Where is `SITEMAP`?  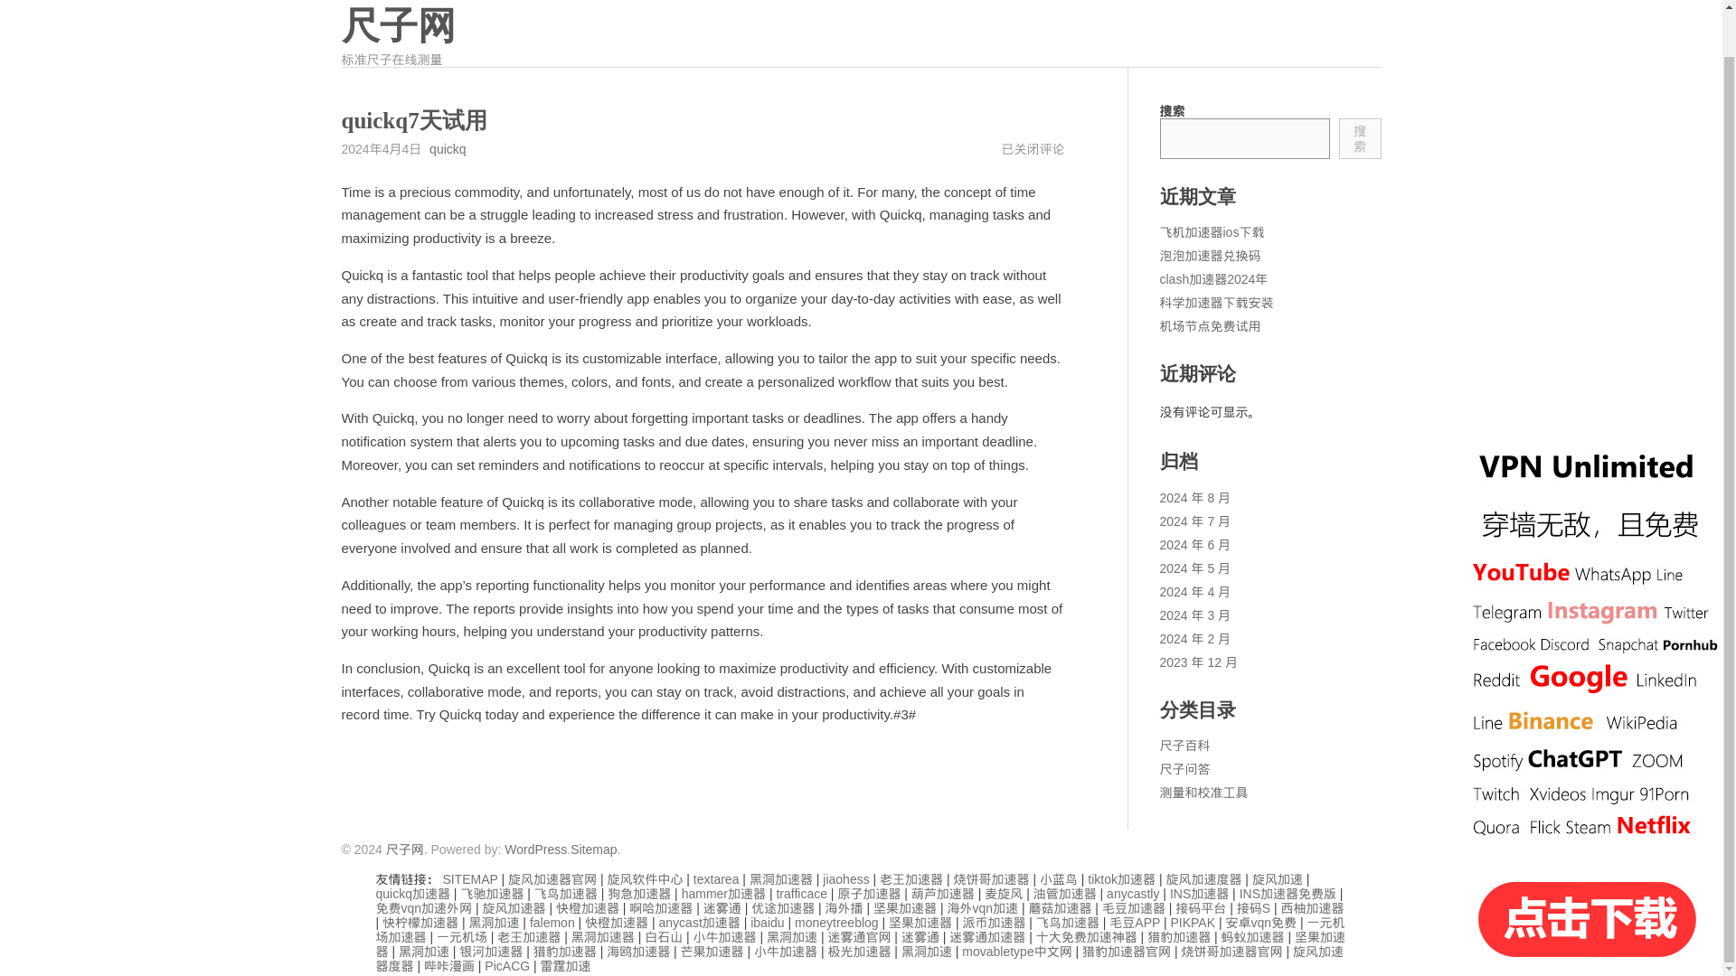
SITEMAP is located at coordinates (469, 878).